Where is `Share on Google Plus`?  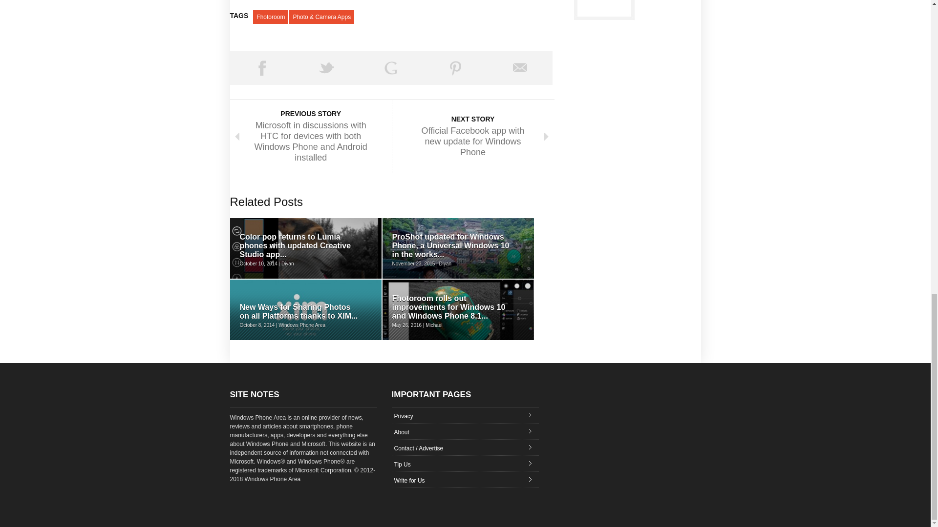 Share on Google Plus is located at coordinates (391, 67).